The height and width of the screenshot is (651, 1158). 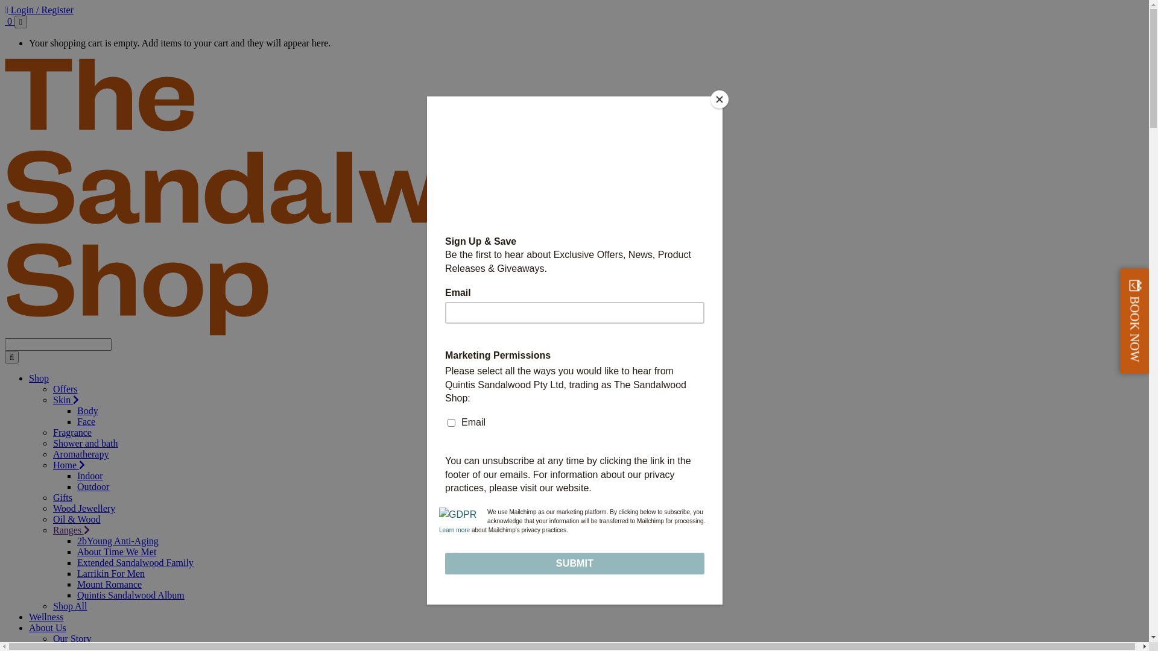 I want to click on About Time We Met, so click(x=117, y=552).